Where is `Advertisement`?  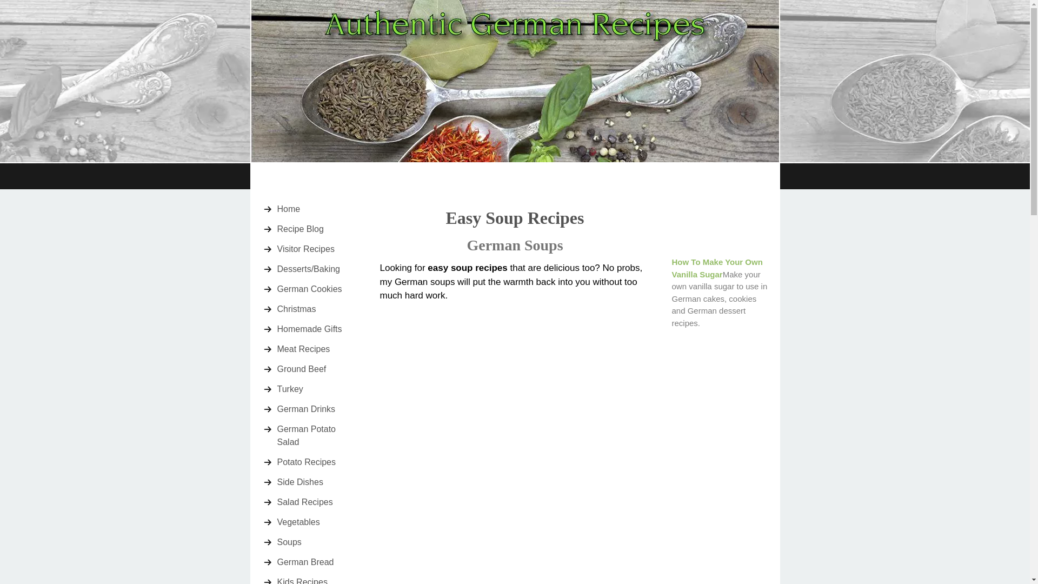 Advertisement is located at coordinates (470, 529).